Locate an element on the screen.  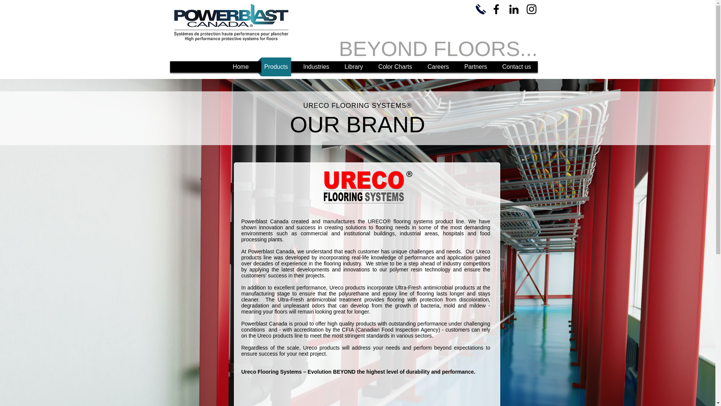
Library is located at coordinates (354, 67).